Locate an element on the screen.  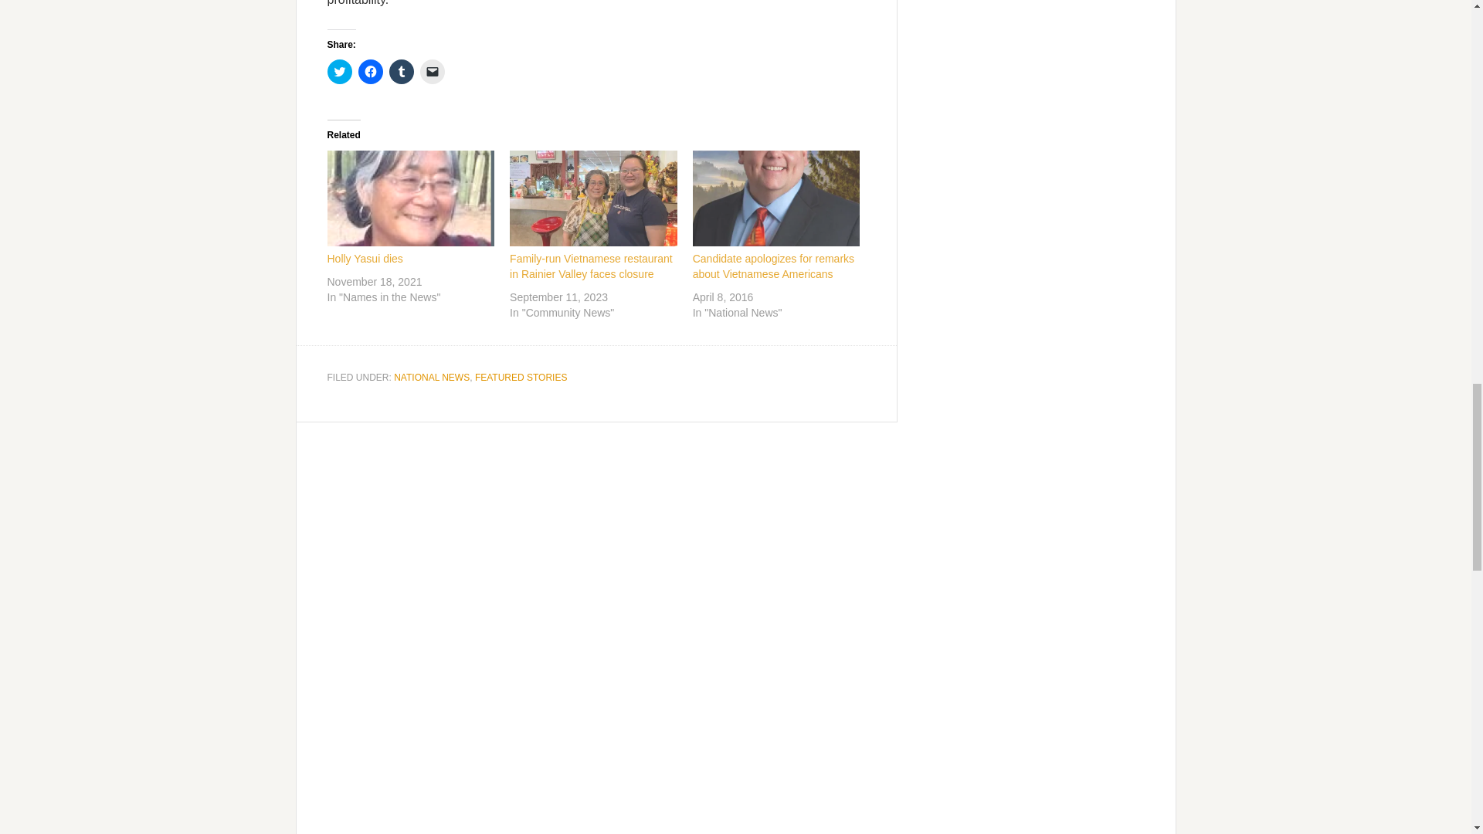
Holly Yasui dies is located at coordinates (411, 198).